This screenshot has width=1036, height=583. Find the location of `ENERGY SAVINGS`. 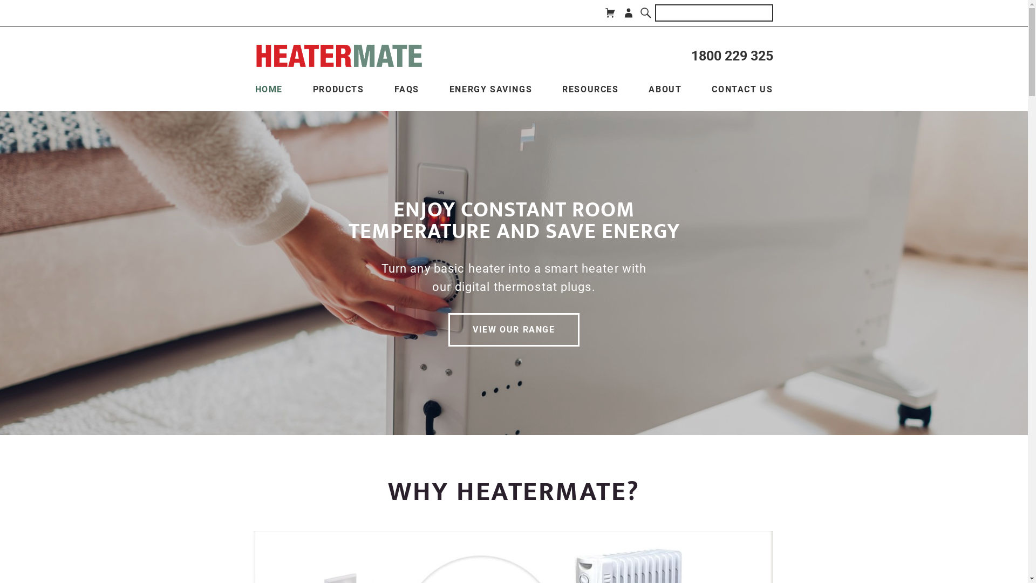

ENERGY SAVINGS is located at coordinates (491, 90).